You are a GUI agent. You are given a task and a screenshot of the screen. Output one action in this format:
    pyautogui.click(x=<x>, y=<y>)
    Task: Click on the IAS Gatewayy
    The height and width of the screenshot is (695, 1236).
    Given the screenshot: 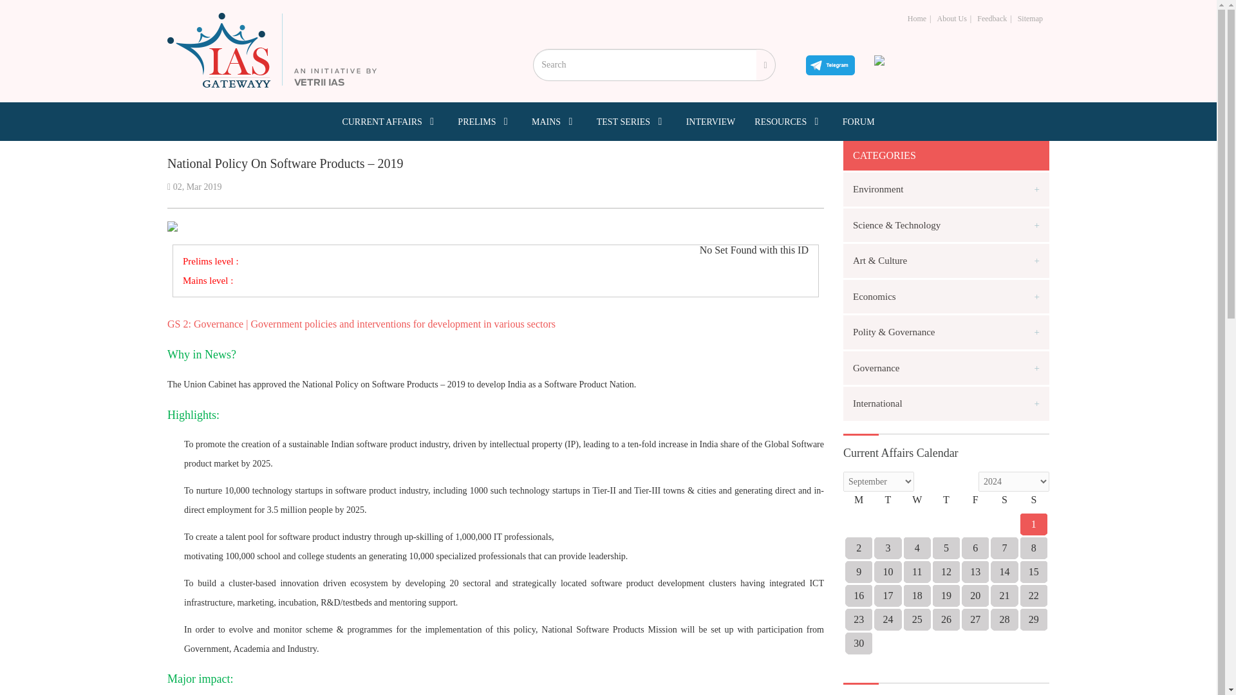 What is the action you would take?
    pyautogui.click(x=272, y=50)
    